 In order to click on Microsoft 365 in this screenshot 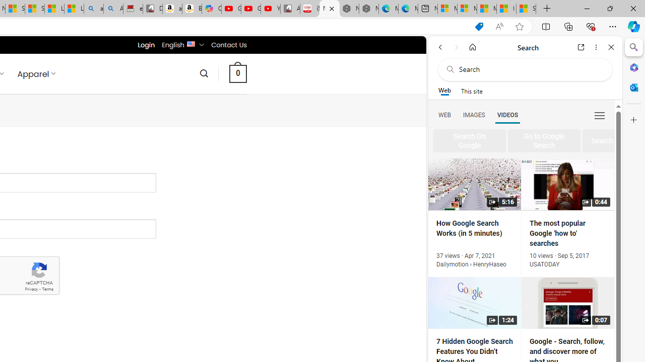, I will do `click(634, 67)`.